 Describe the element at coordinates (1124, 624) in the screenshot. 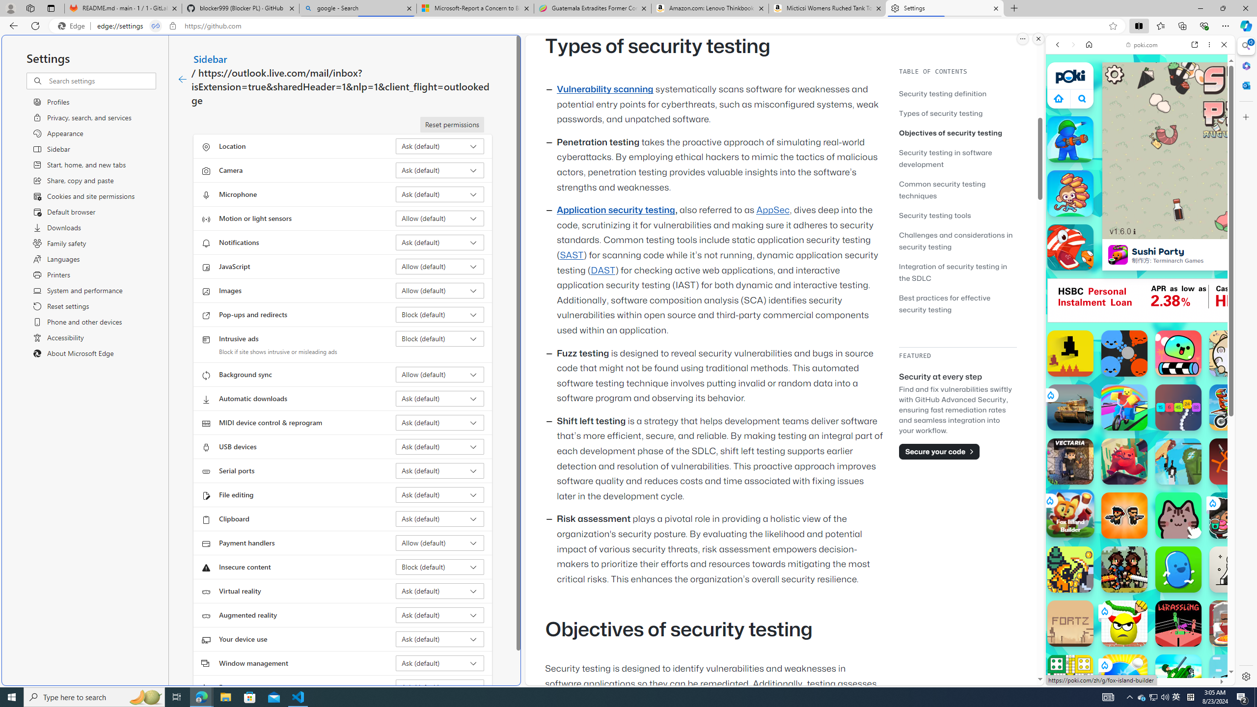

I see `Draw To Smash: Logic Puzzle Draw To Smash: Logic Puzzle` at that location.